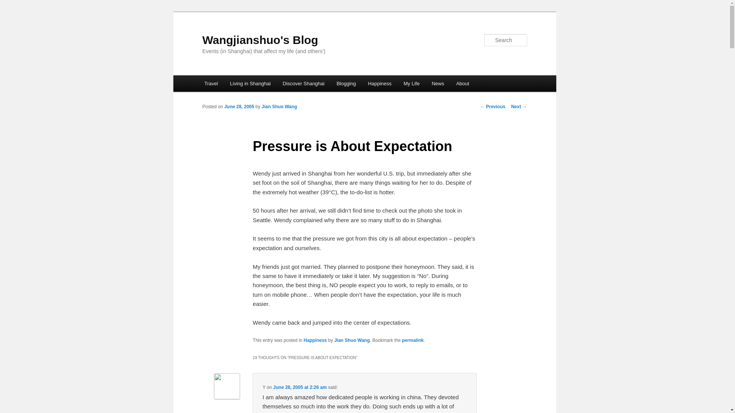 The width and height of the screenshot is (735, 413). I want to click on Wangjianshuo's Blog, so click(260, 40).